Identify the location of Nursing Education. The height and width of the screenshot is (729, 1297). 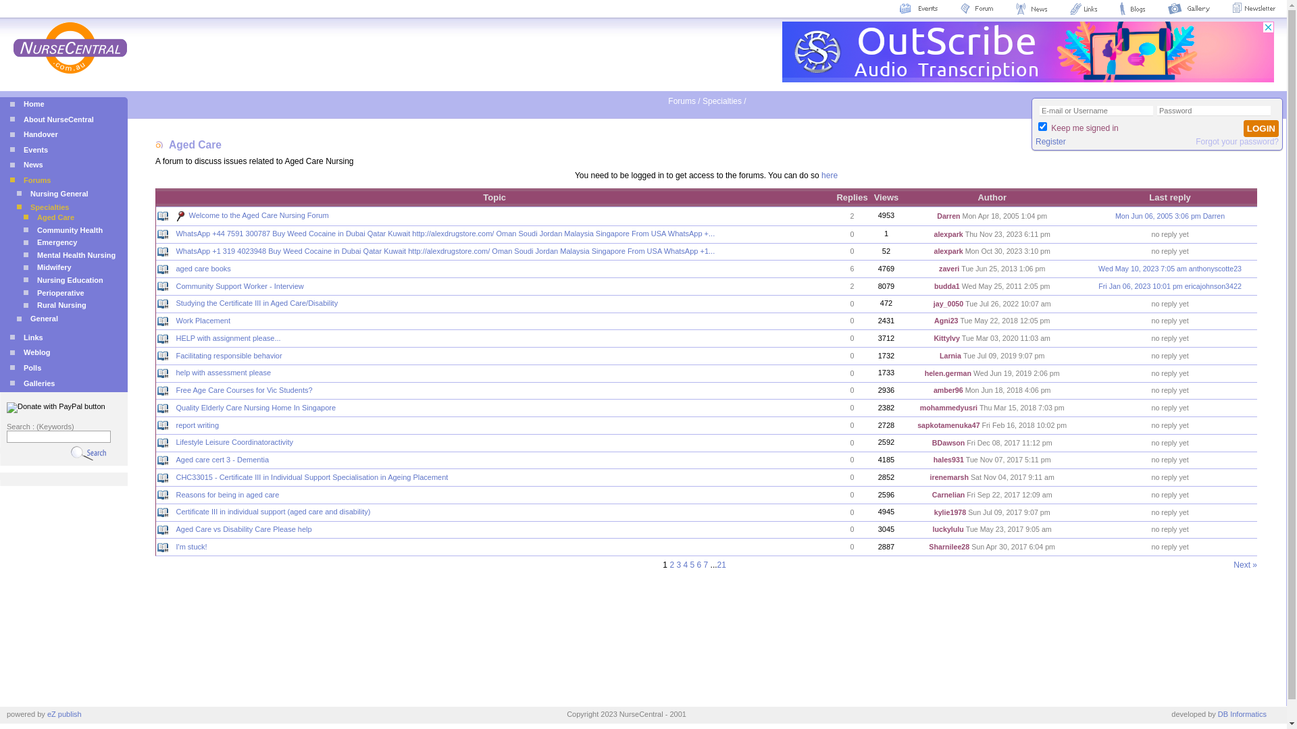
(63, 280).